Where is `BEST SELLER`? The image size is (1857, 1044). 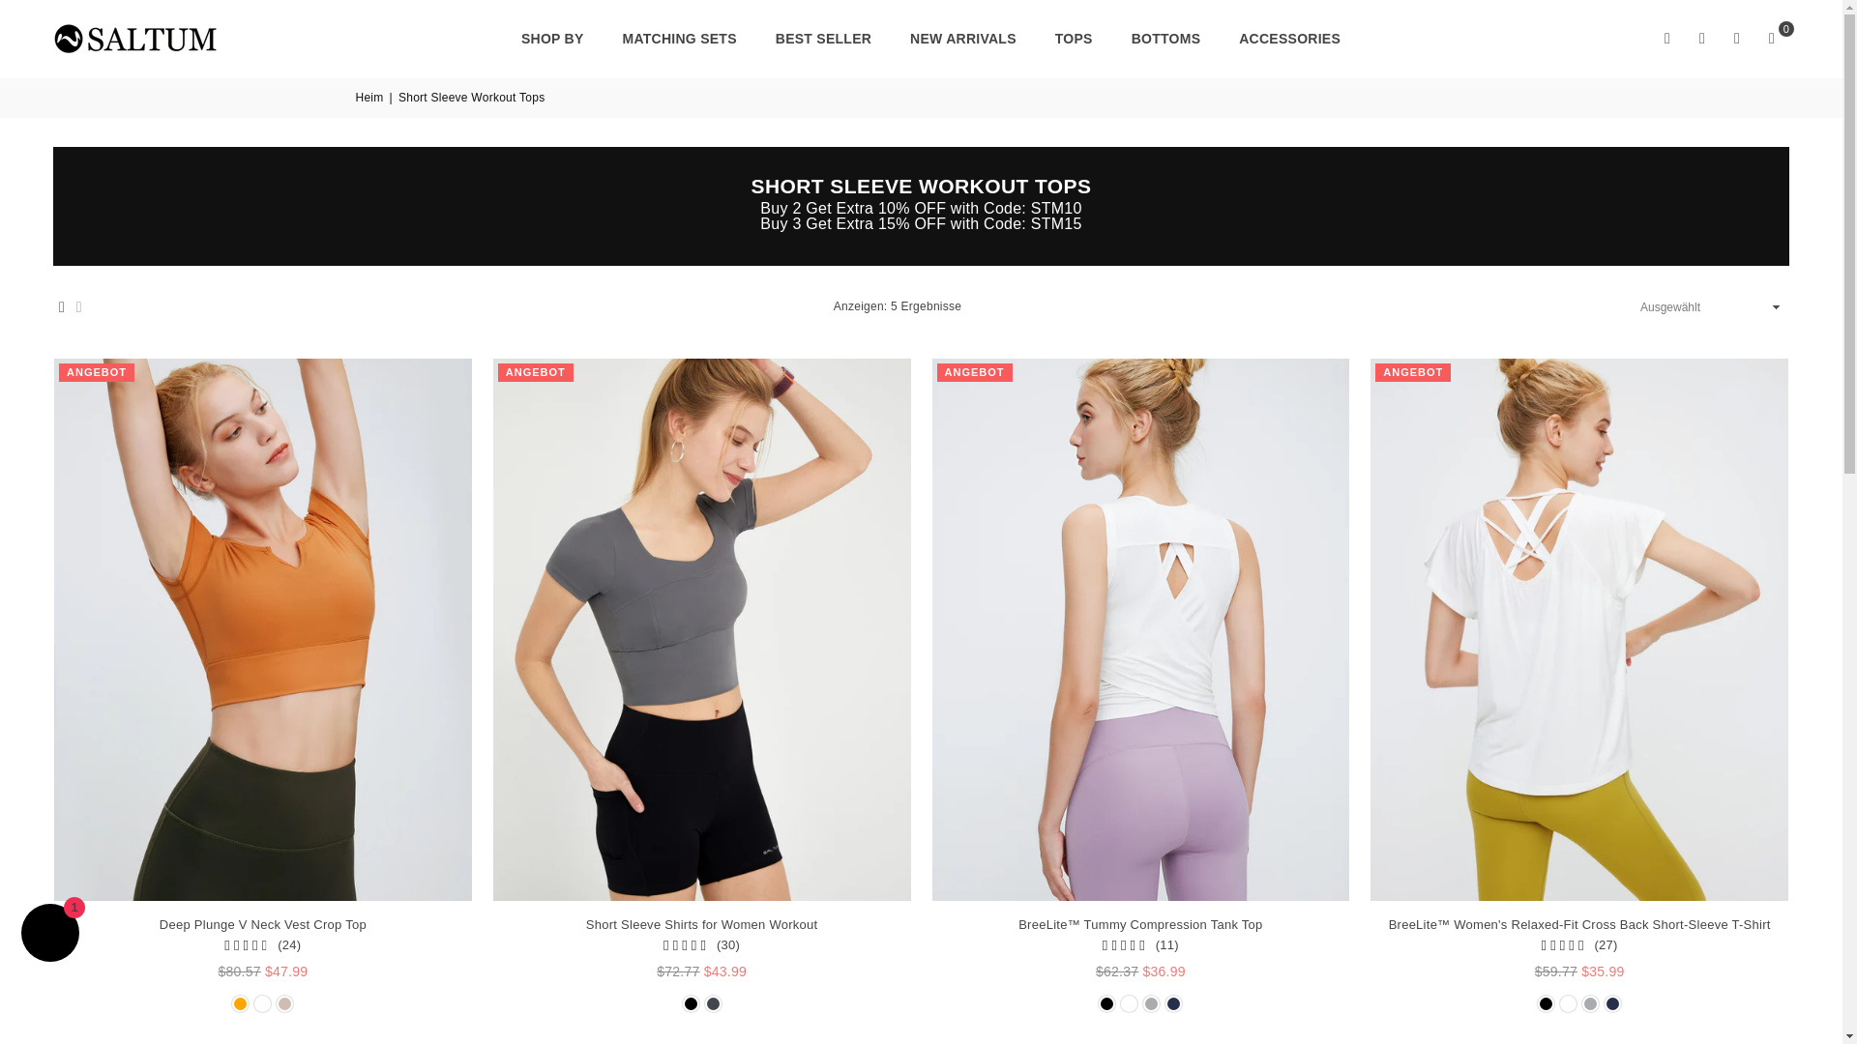
BEST SELLER is located at coordinates (823, 37).